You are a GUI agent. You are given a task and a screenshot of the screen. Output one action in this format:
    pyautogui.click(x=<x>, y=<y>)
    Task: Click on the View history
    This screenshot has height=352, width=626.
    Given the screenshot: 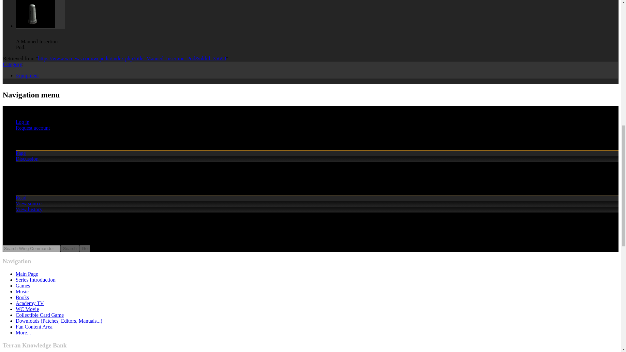 What is the action you would take?
    pyautogui.click(x=29, y=209)
    